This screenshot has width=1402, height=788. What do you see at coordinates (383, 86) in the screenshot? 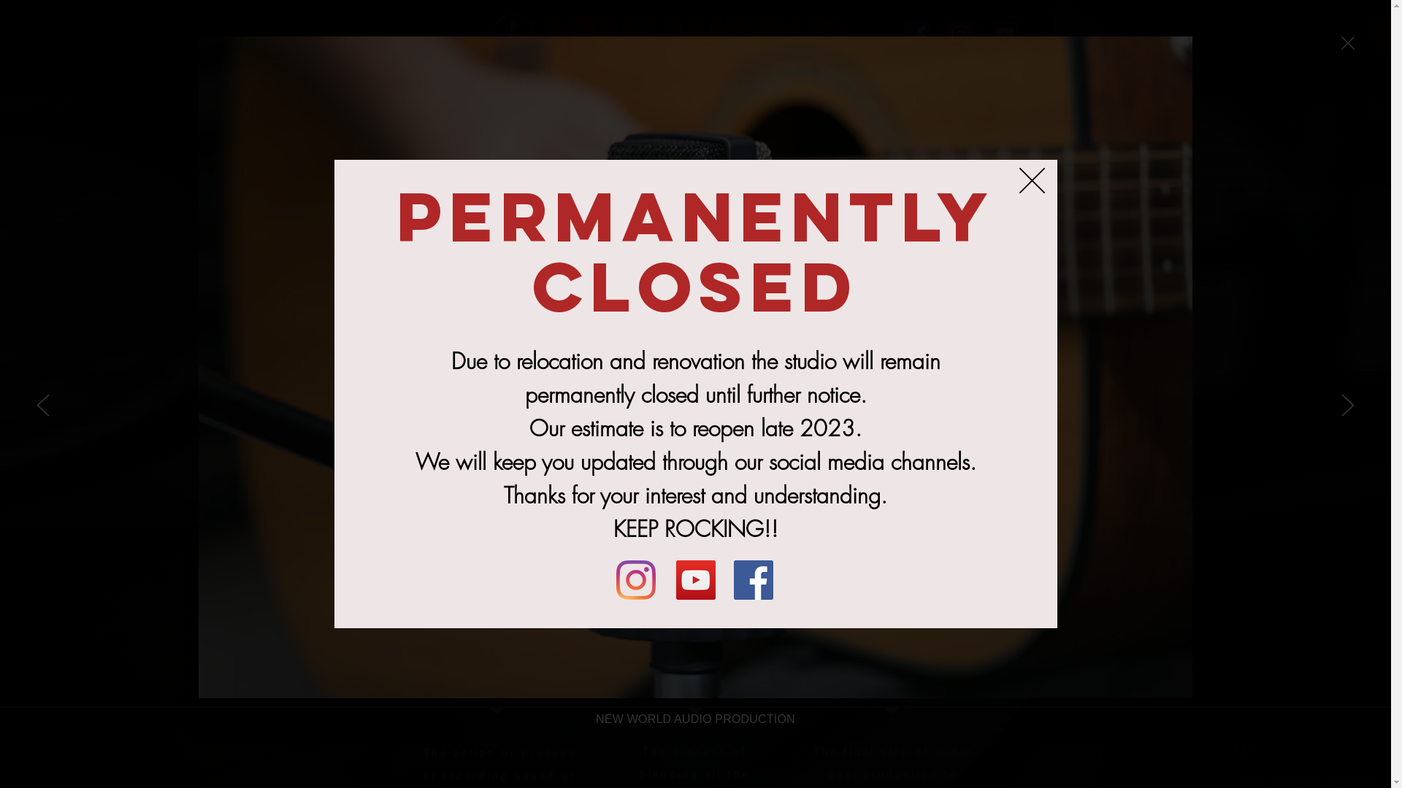
I see `HOME` at bounding box center [383, 86].